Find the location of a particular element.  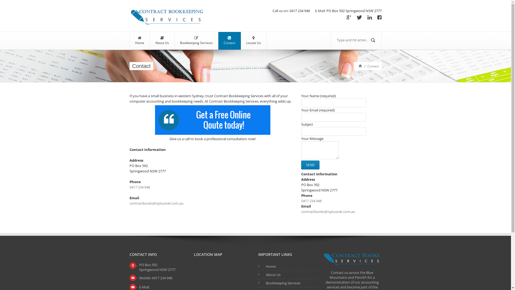

Bookkeeping Services is located at coordinates (283, 283).